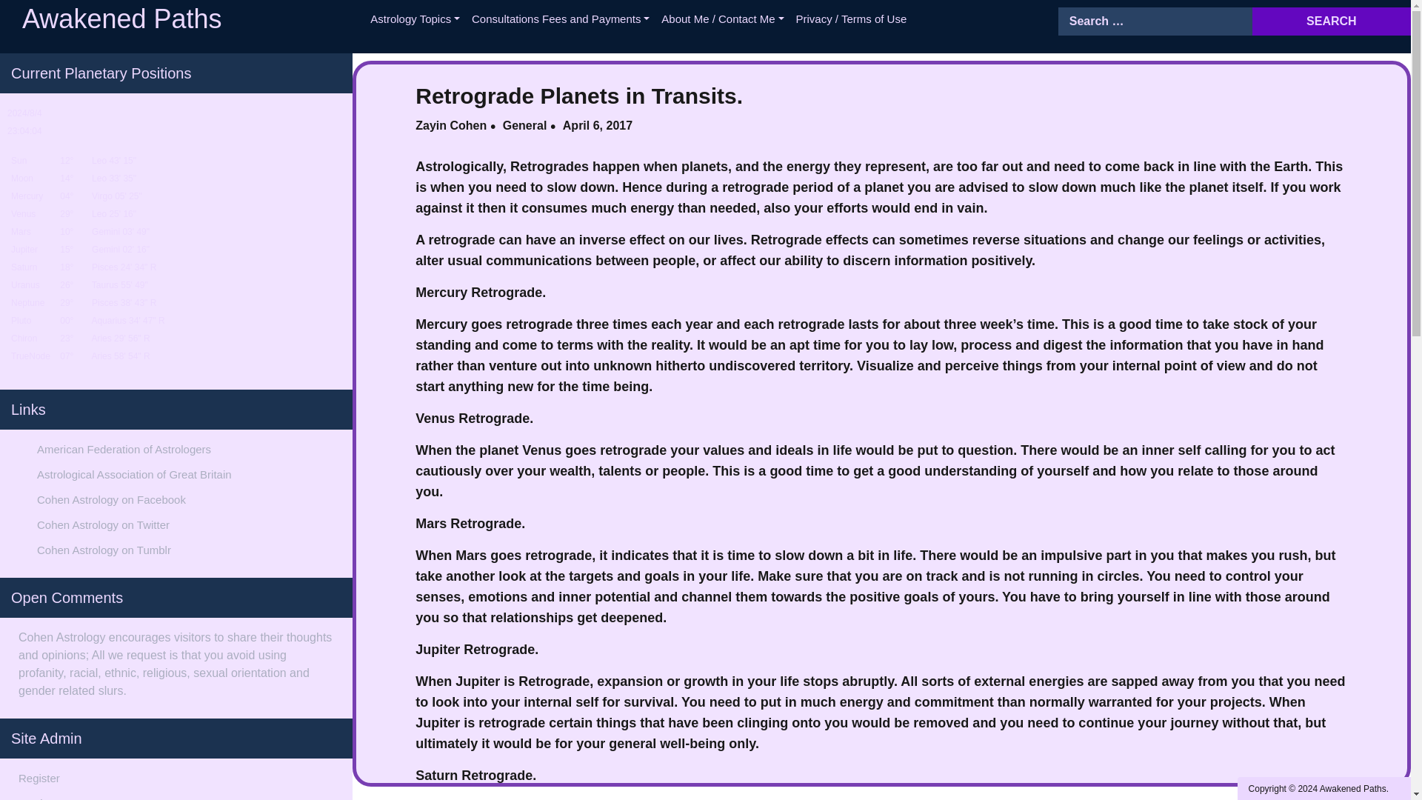 Image resolution: width=1422 pixels, height=800 pixels. I want to click on Astrological Association of Great Britain, so click(133, 474).